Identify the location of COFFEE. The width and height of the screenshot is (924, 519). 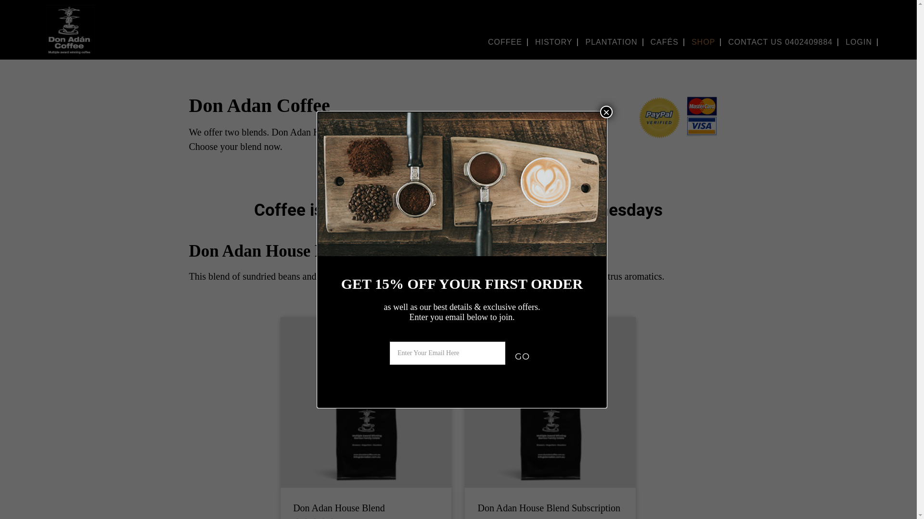
(505, 42).